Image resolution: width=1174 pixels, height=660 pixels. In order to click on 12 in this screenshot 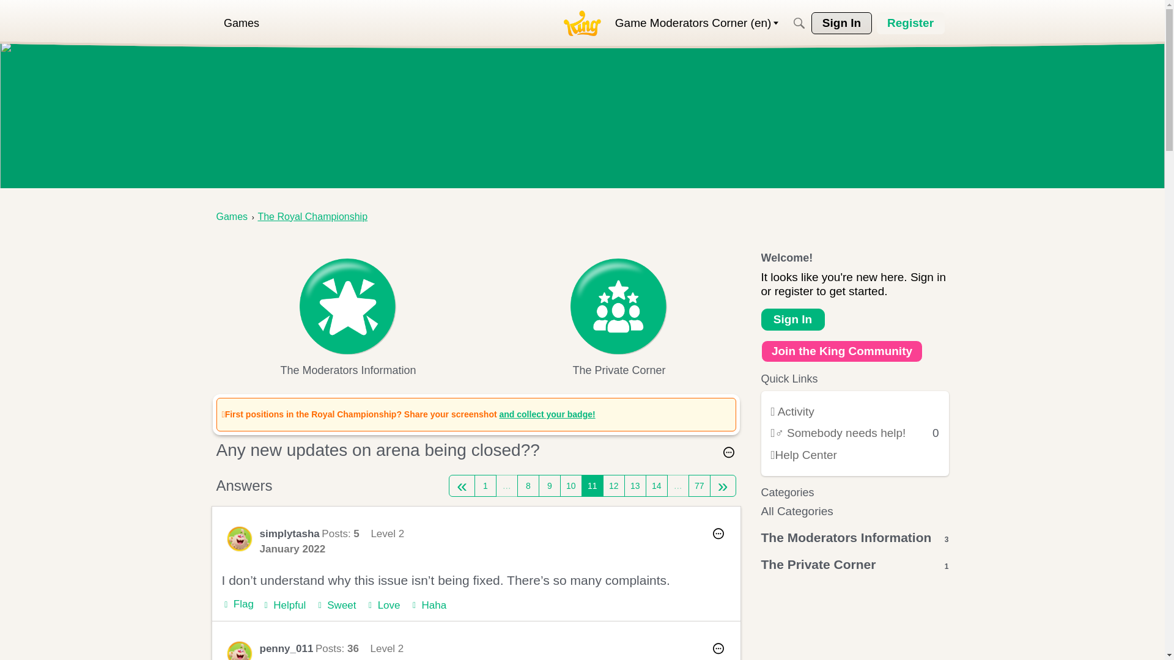, I will do `click(614, 485)`.